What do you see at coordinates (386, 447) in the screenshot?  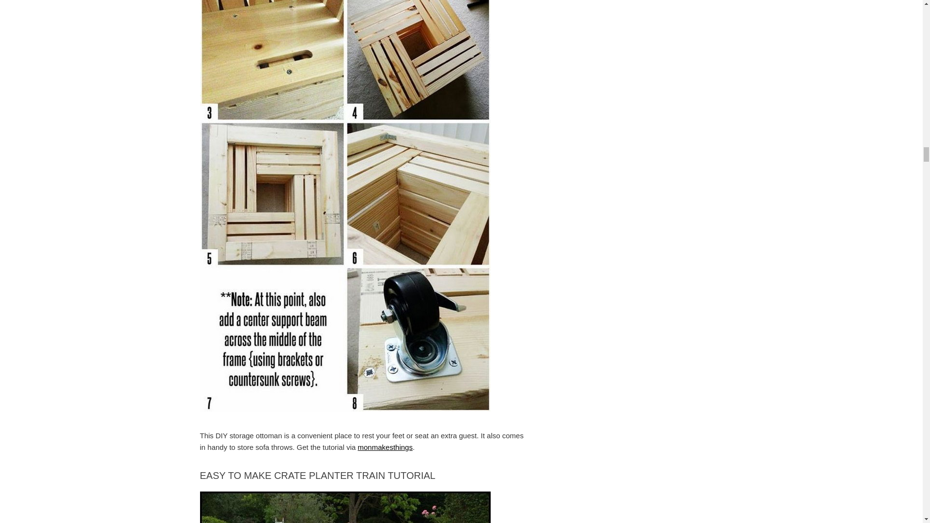 I see `monmakesthings` at bounding box center [386, 447].